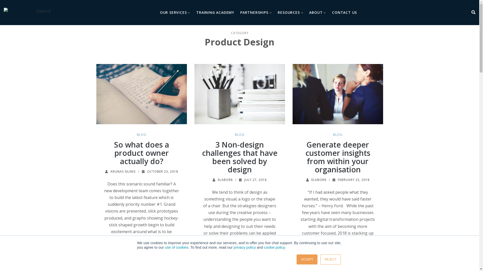 This screenshot has height=271, width=483. I want to click on use of cookies, so click(177, 247).